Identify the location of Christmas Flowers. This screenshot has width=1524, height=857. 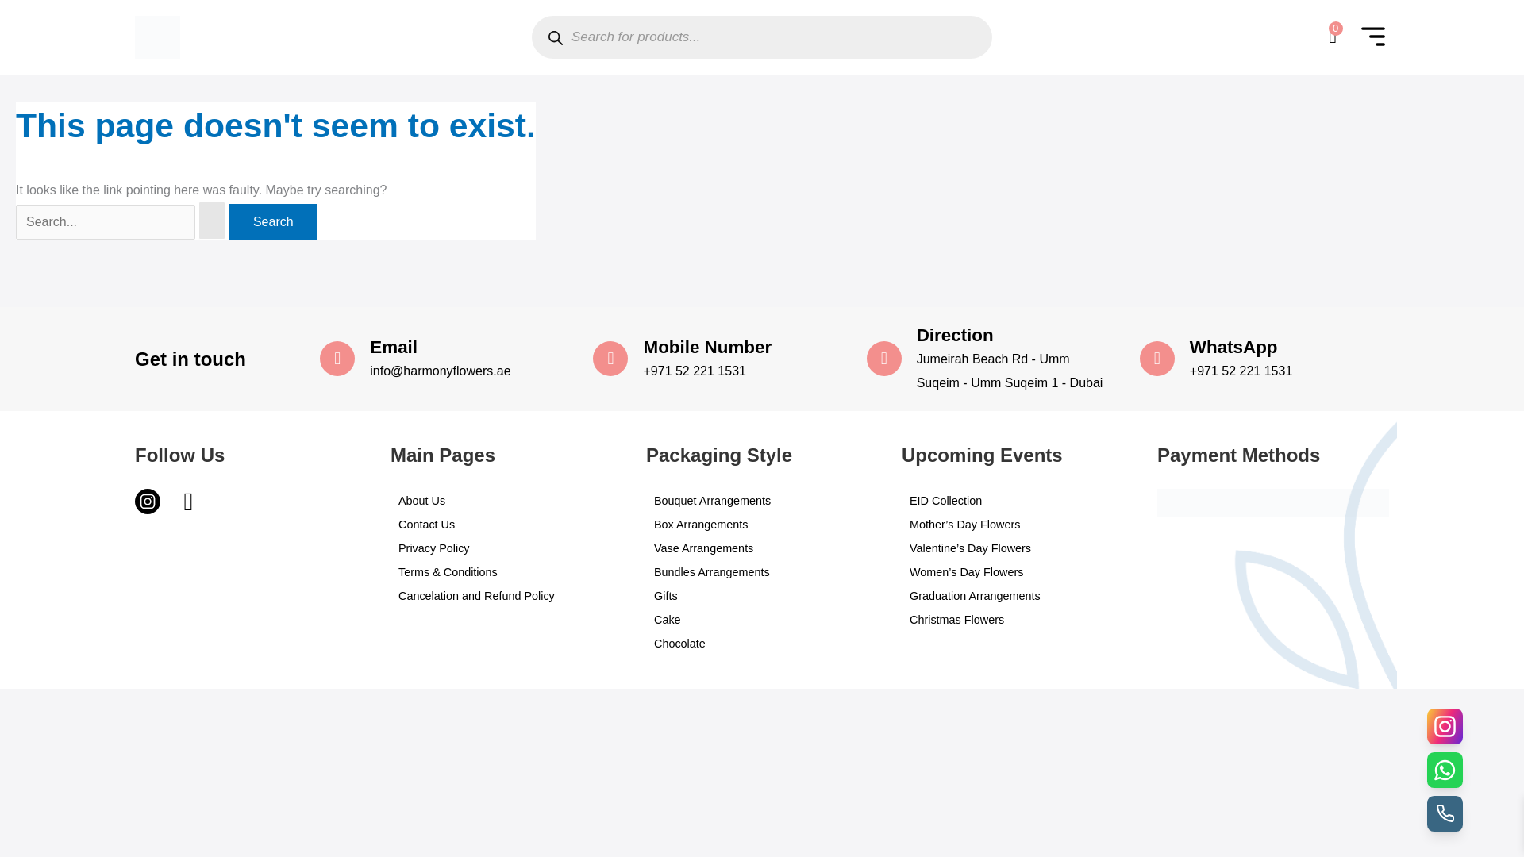
(1018, 619).